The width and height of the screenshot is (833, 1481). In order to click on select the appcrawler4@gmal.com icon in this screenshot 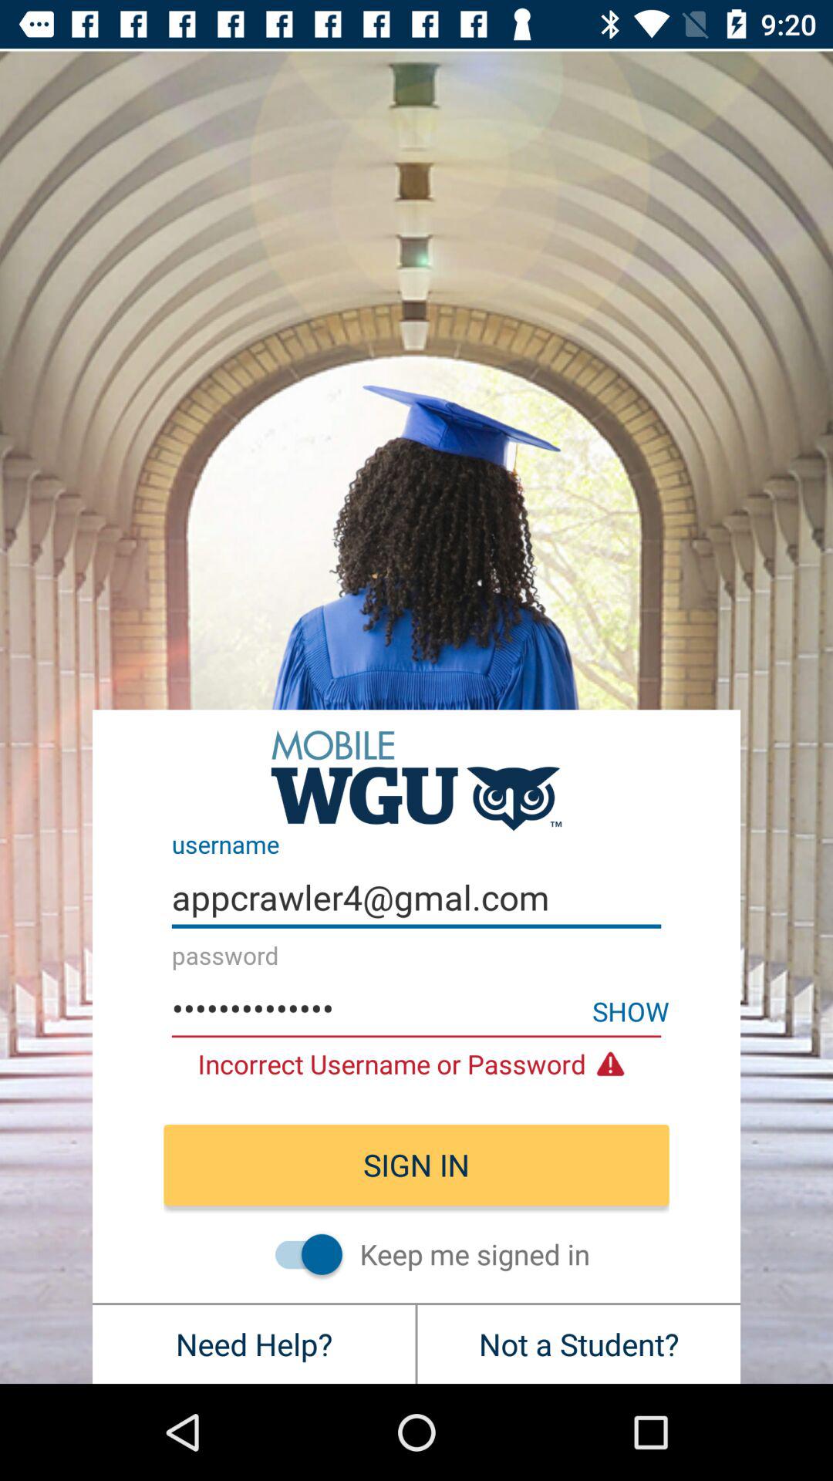, I will do `click(416, 898)`.